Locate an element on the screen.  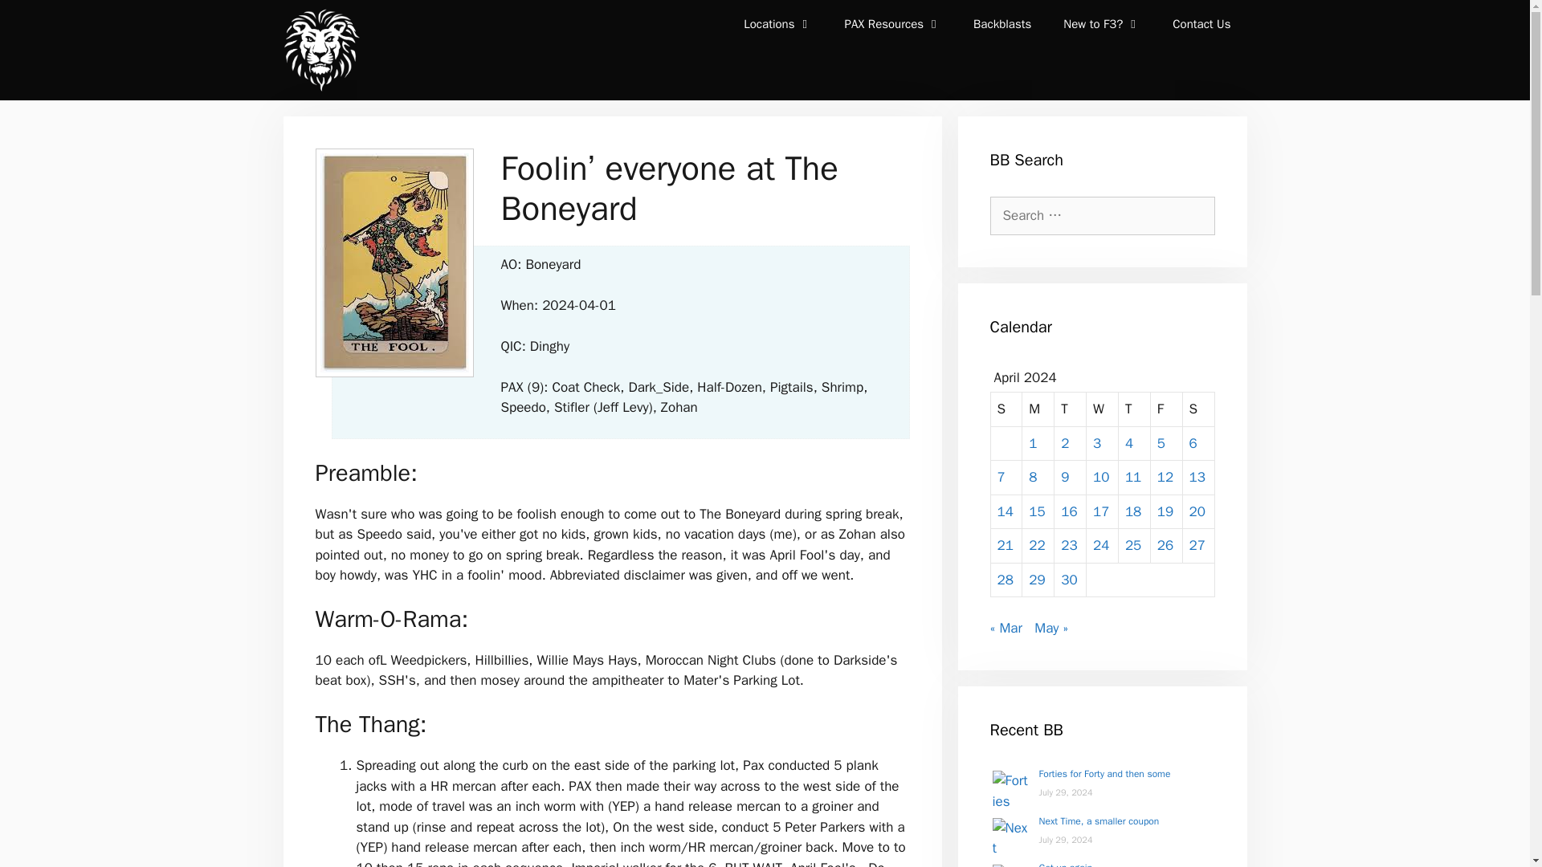
PAX Resources is located at coordinates (893, 24).